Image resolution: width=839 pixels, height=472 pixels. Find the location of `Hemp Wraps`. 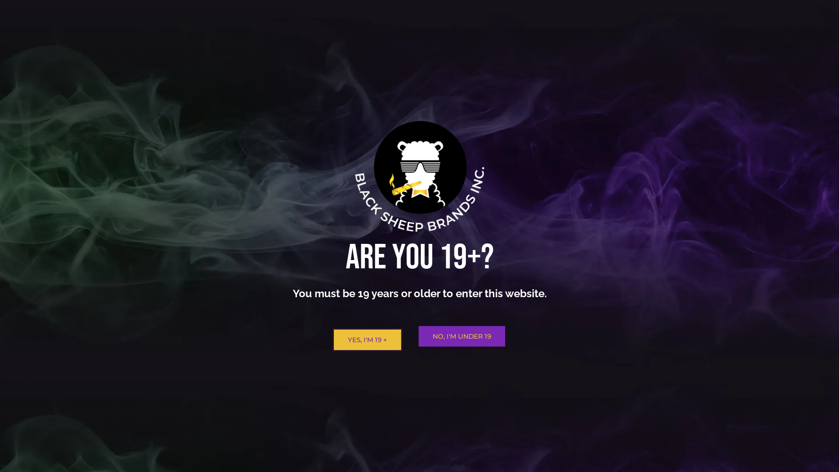

Hemp Wraps is located at coordinates (510, 64).